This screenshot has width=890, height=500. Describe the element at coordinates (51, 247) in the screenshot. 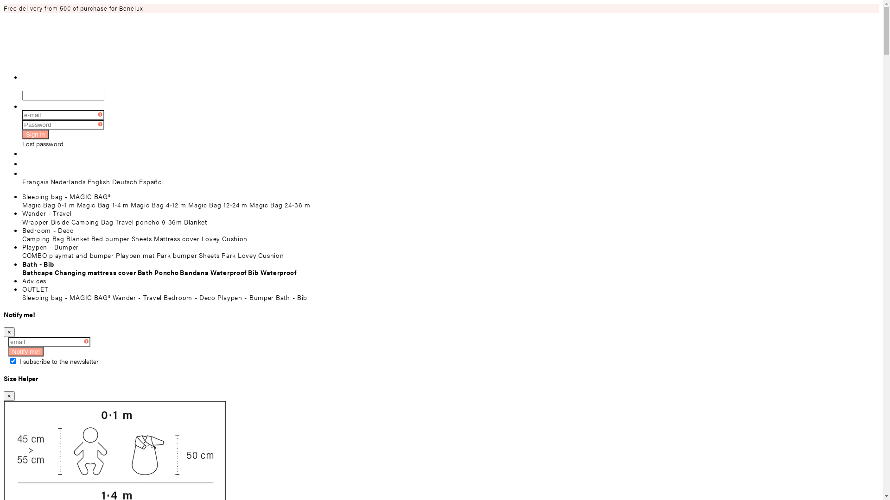

I see `Playpen - Bumper` at that location.